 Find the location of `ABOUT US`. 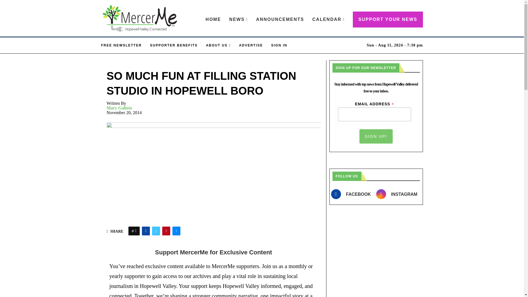

ABOUT US is located at coordinates (218, 45).